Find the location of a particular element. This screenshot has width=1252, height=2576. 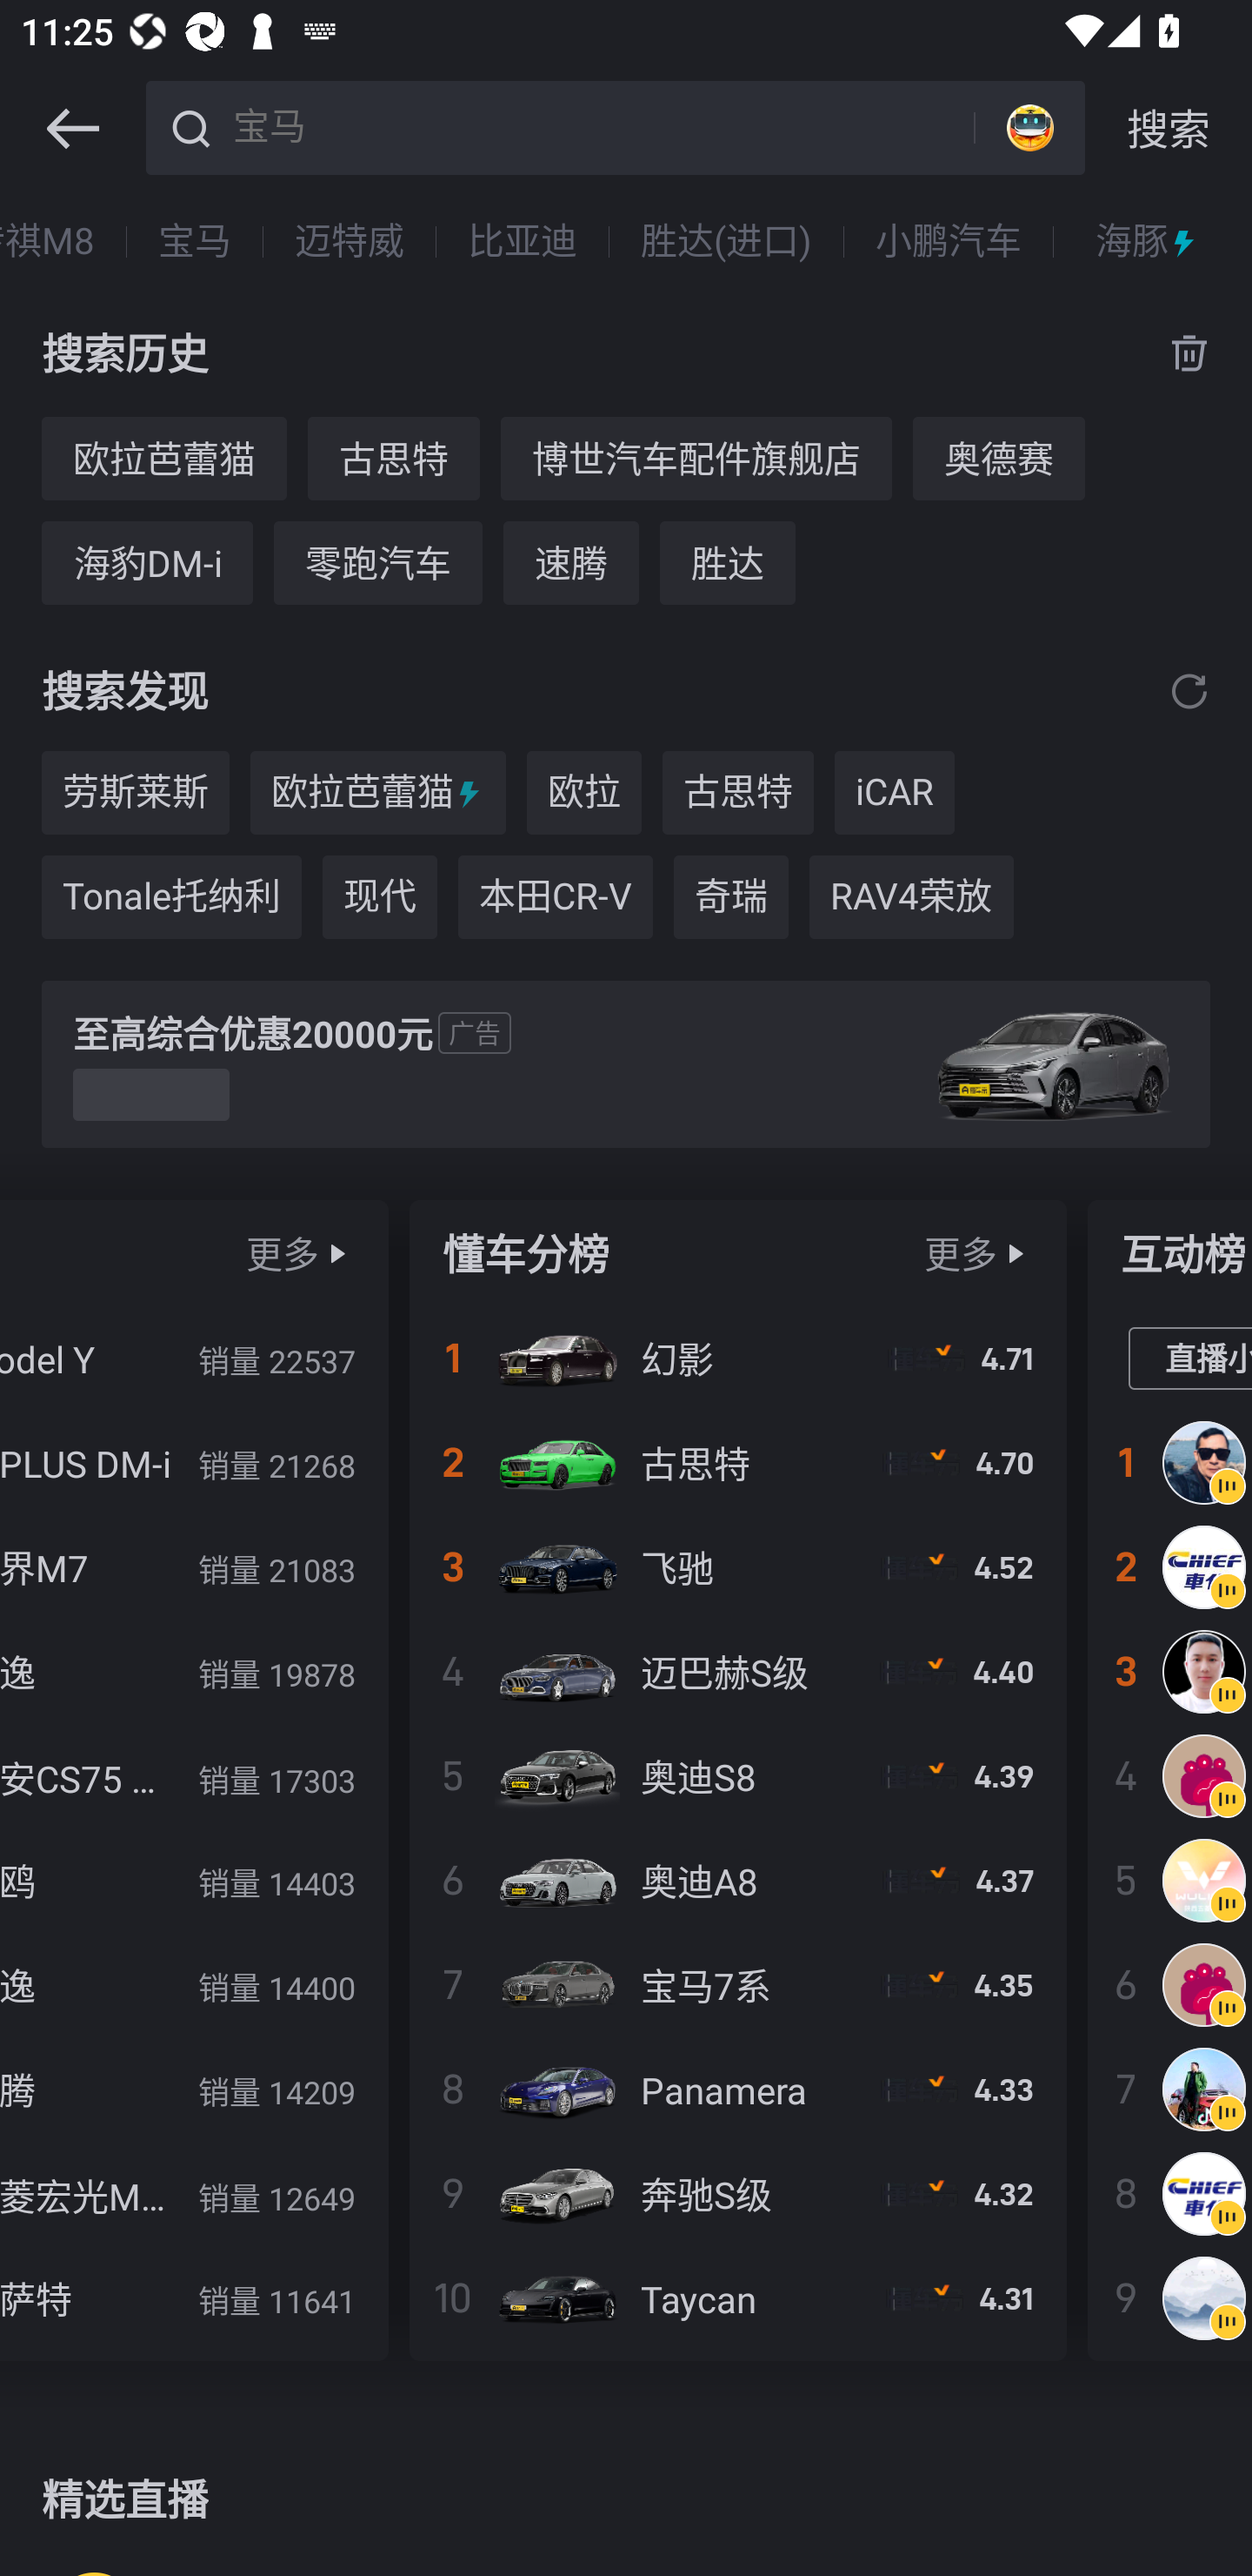

飞驰 4.52 is located at coordinates (737, 1566).